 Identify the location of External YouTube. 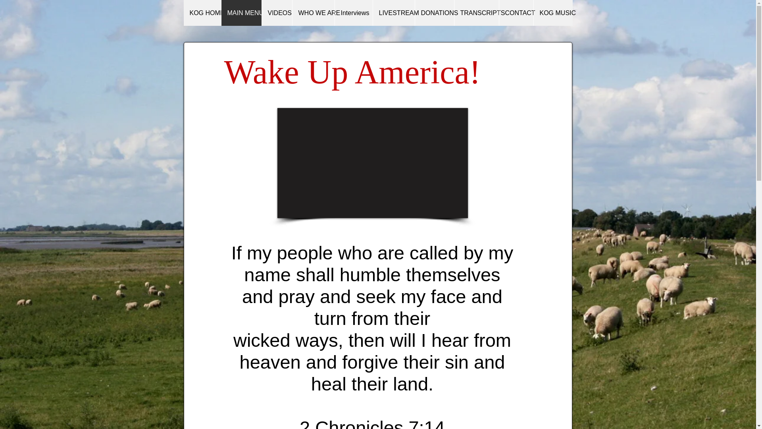
(372, 163).